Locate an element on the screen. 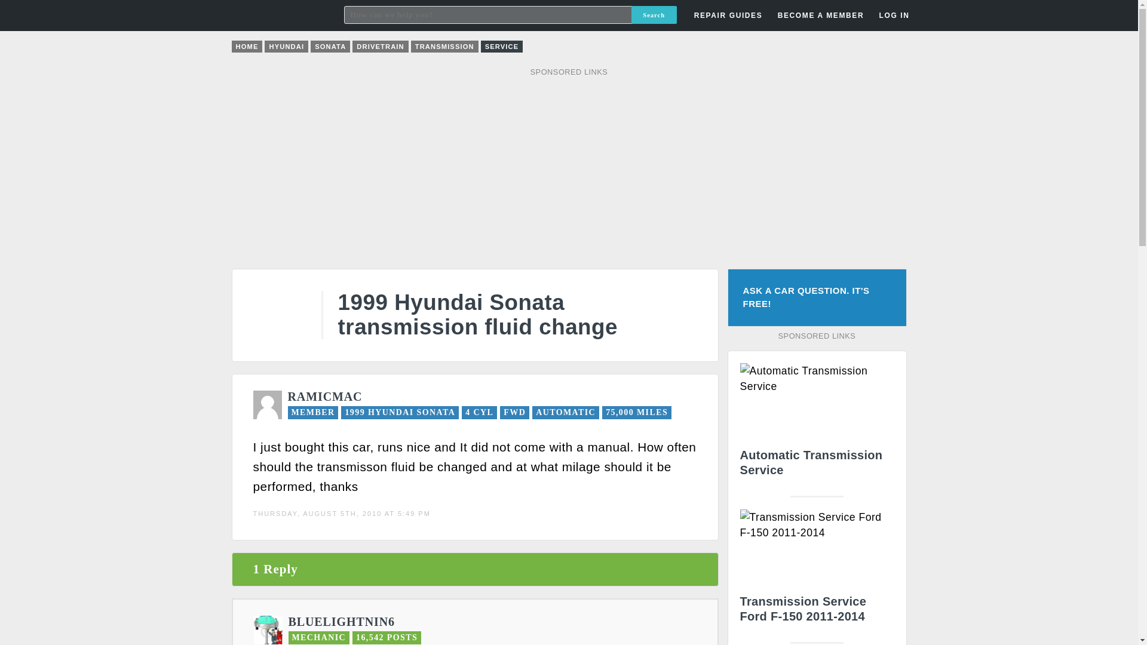 Image resolution: width=1147 pixels, height=645 pixels. HYUNDAI is located at coordinates (287, 47).